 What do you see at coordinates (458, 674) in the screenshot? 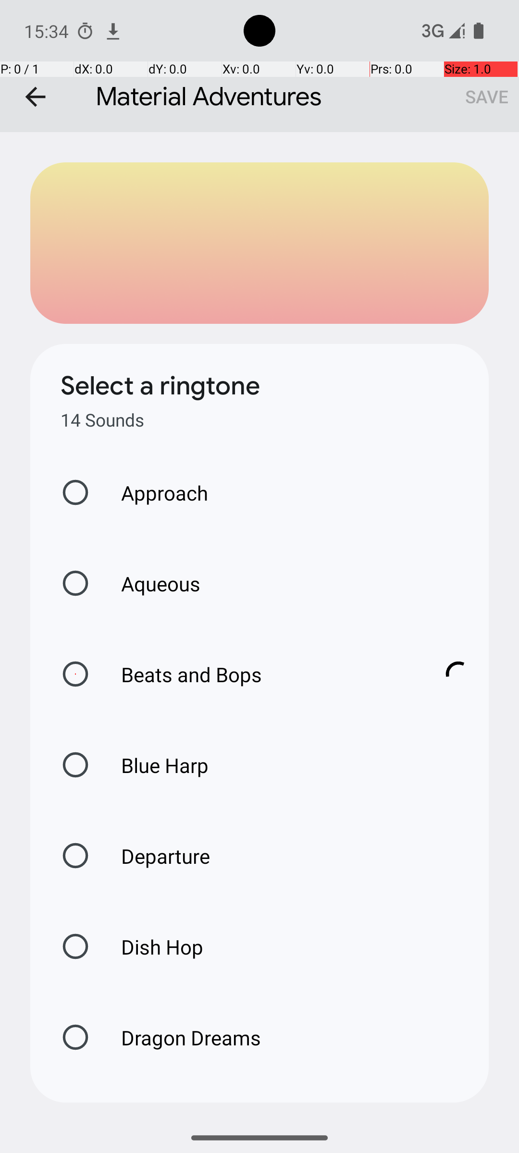
I see `Download in progress` at bounding box center [458, 674].